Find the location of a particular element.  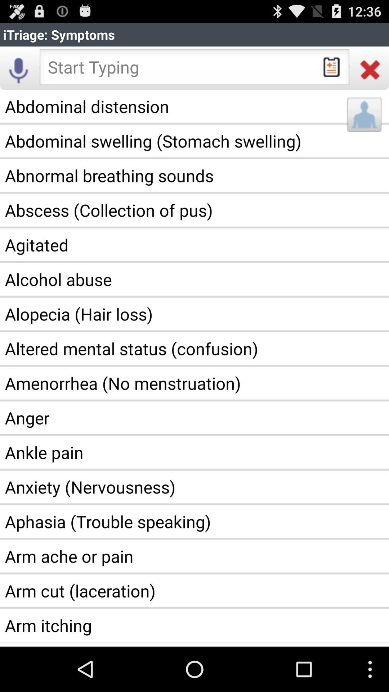

press app above the abdominal distension is located at coordinates (370, 69).